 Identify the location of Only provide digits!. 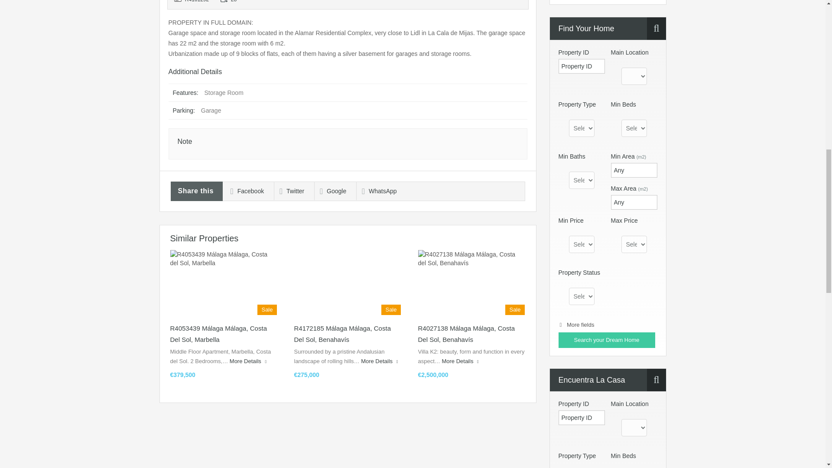
(634, 170).